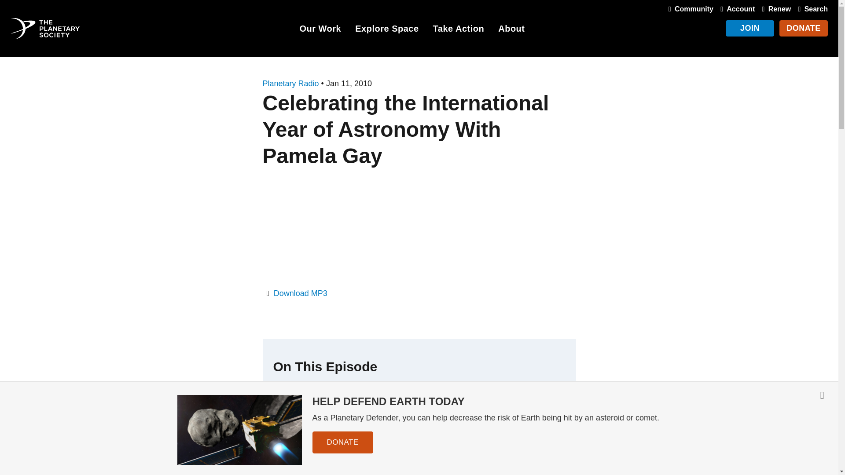 The height and width of the screenshot is (475, 845). I want to click on Explore Space, so click(386, 30).